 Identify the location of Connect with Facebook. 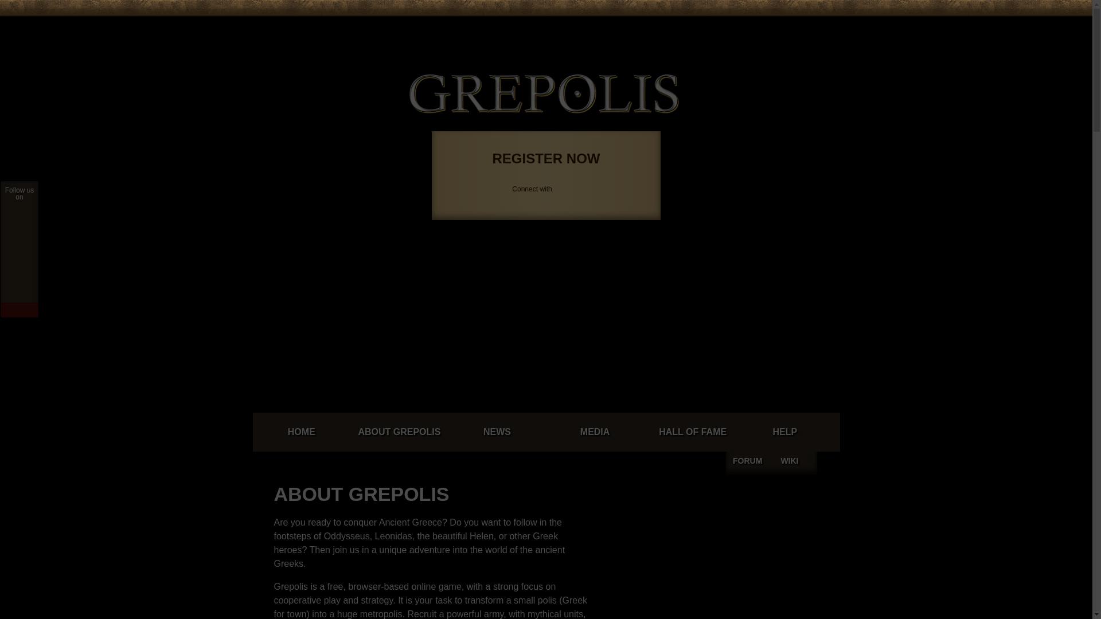
(688, 28).